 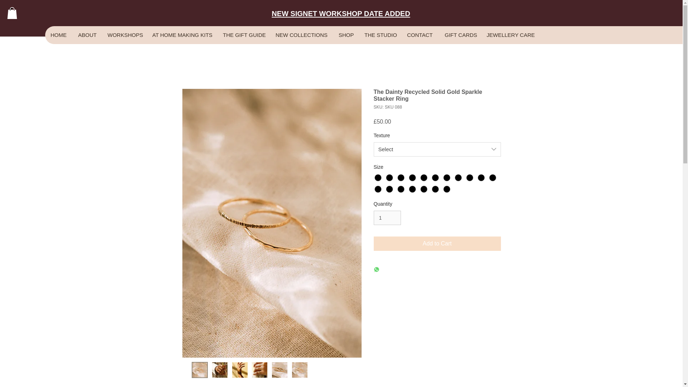 I want to click on THE STUDIO, so click(x=380, y=35).